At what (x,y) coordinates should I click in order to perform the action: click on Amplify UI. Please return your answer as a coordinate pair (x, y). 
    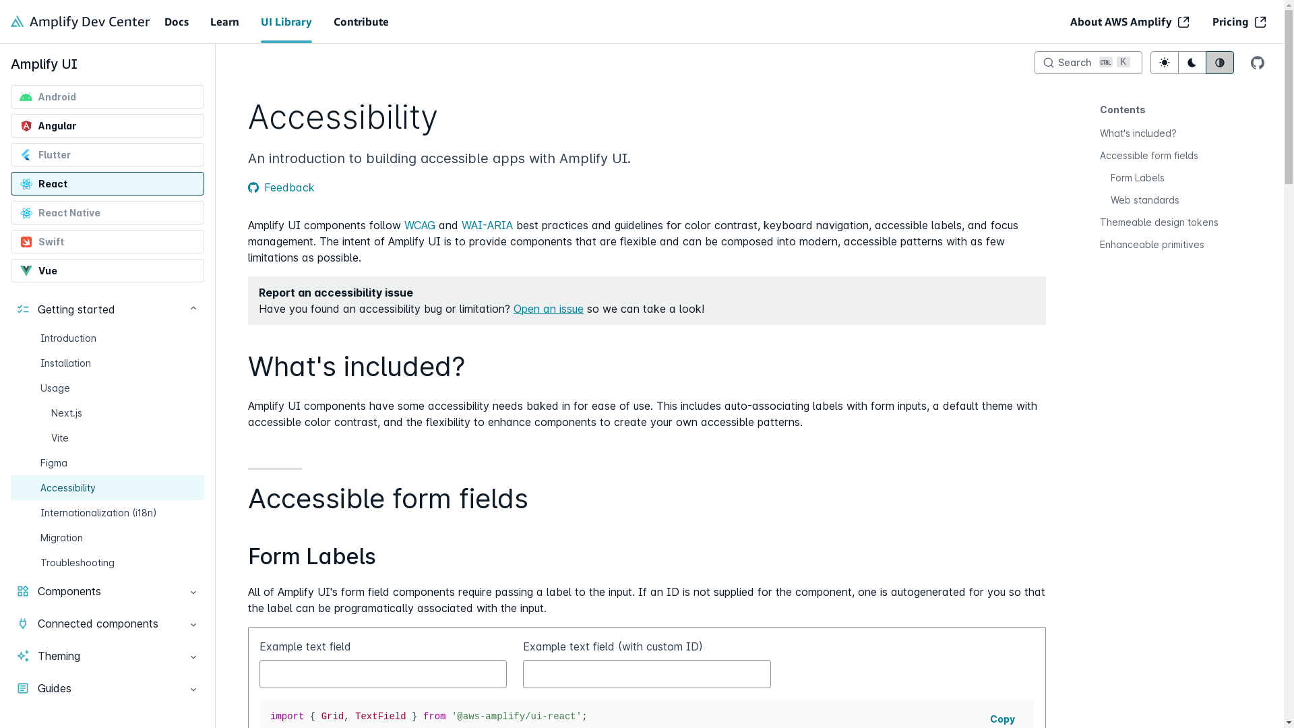
    Looking at the image, I should click on (44, 64).